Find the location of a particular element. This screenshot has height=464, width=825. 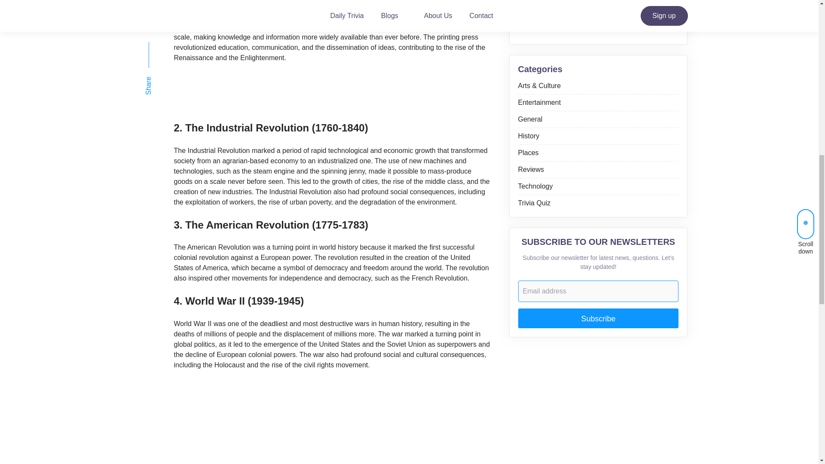

General is located at coordinates (530, 119).